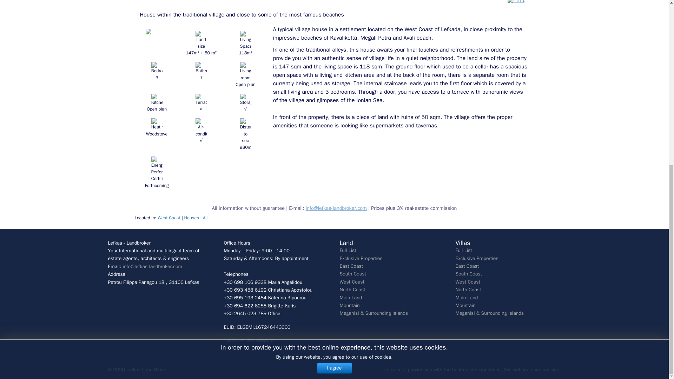 This screenshot has height=379, width=674. What do you see at coordinates (157, 68) in the screenshot?
I see `Bedrooms` at bounding box center [157, 68].